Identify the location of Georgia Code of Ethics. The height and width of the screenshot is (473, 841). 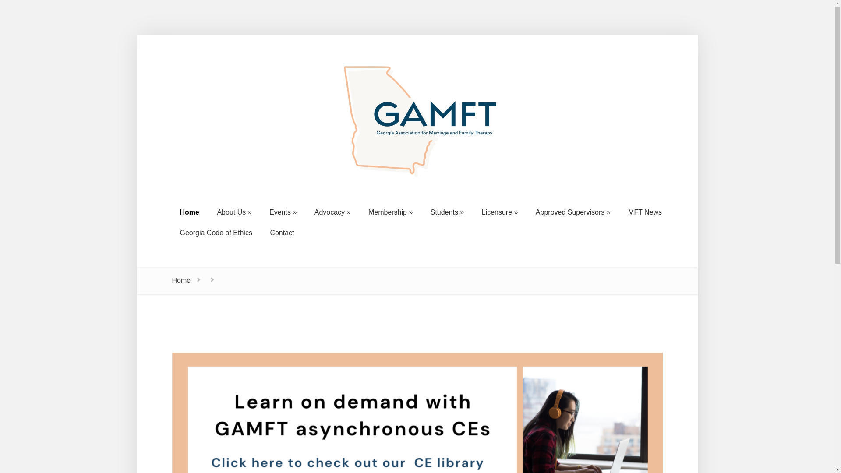
(216, 233).